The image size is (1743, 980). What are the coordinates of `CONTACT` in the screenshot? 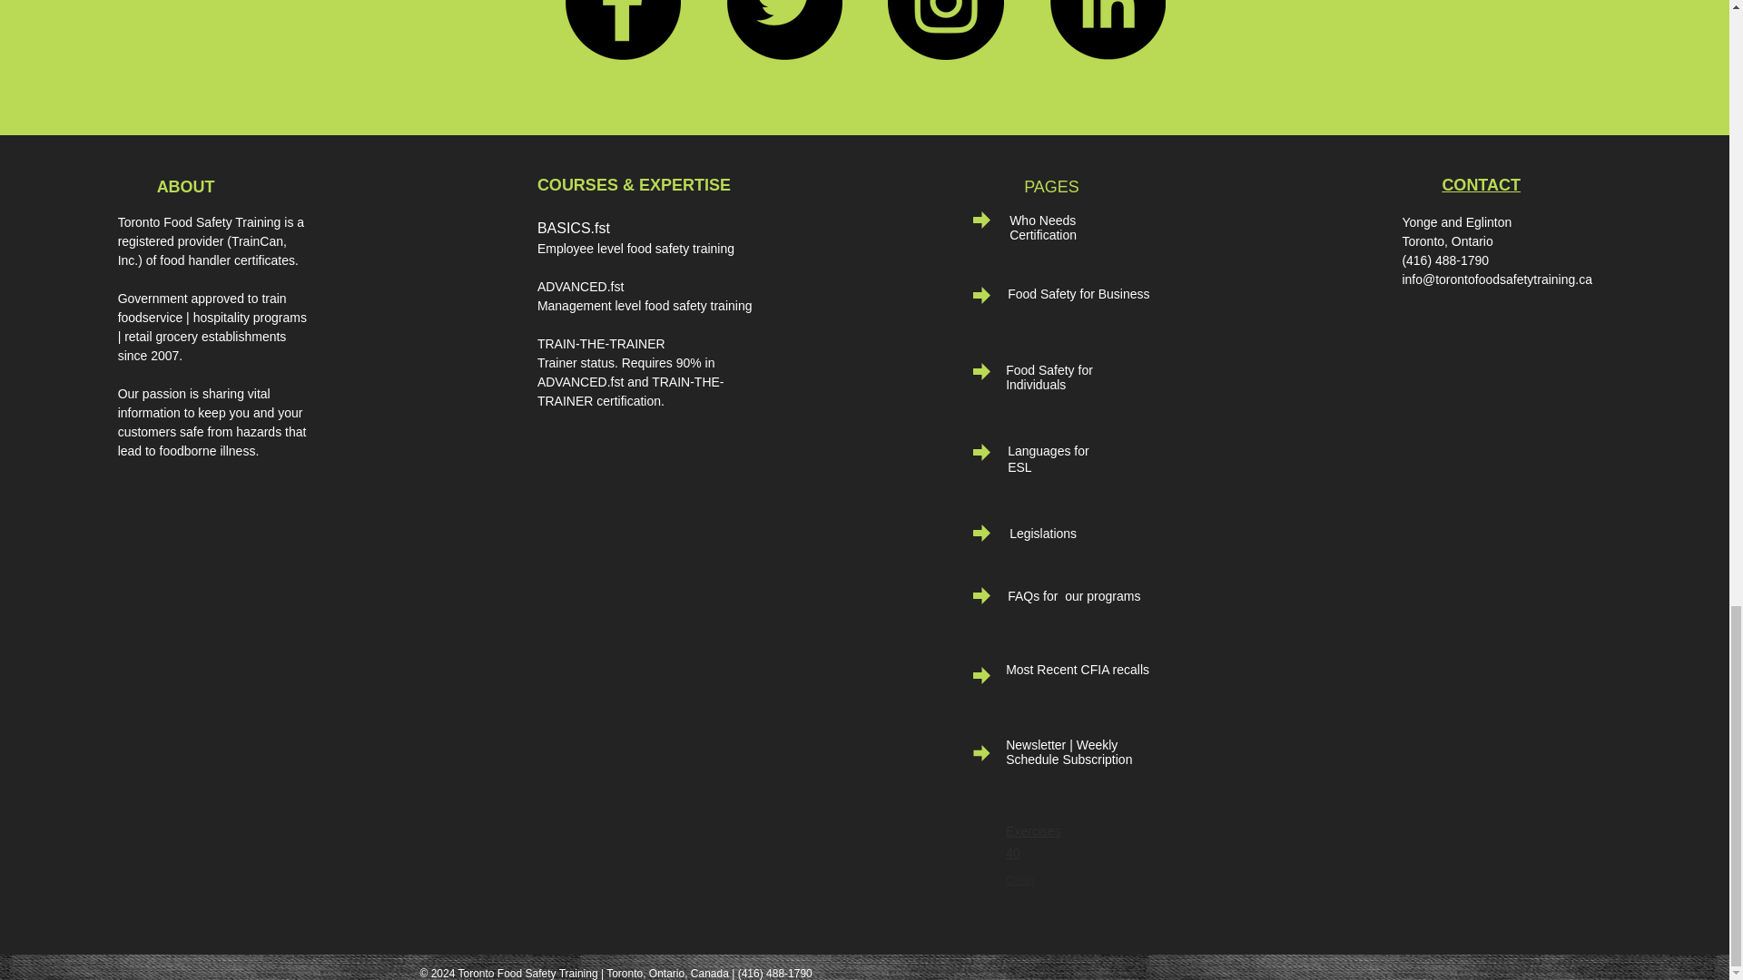 It's located at (1480, 185).